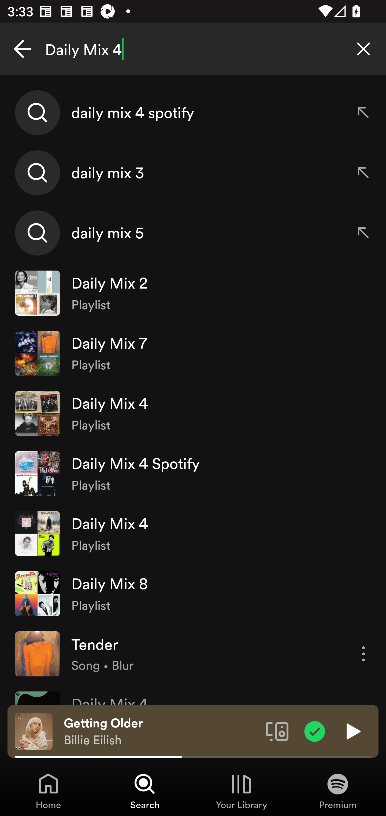  What do you see at coordinates (193, 173) in the screenshot?
I see `daily mix 3` at bounding box center [193, 173].